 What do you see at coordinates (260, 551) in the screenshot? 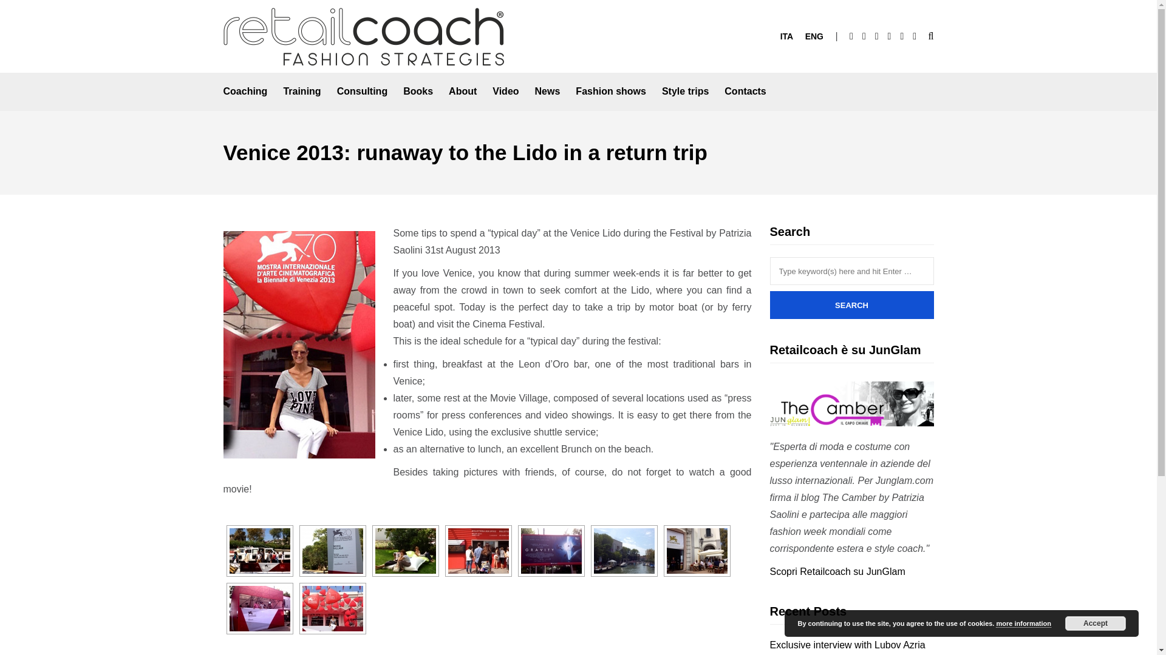
I see `01` at bounding box center [260, 551].